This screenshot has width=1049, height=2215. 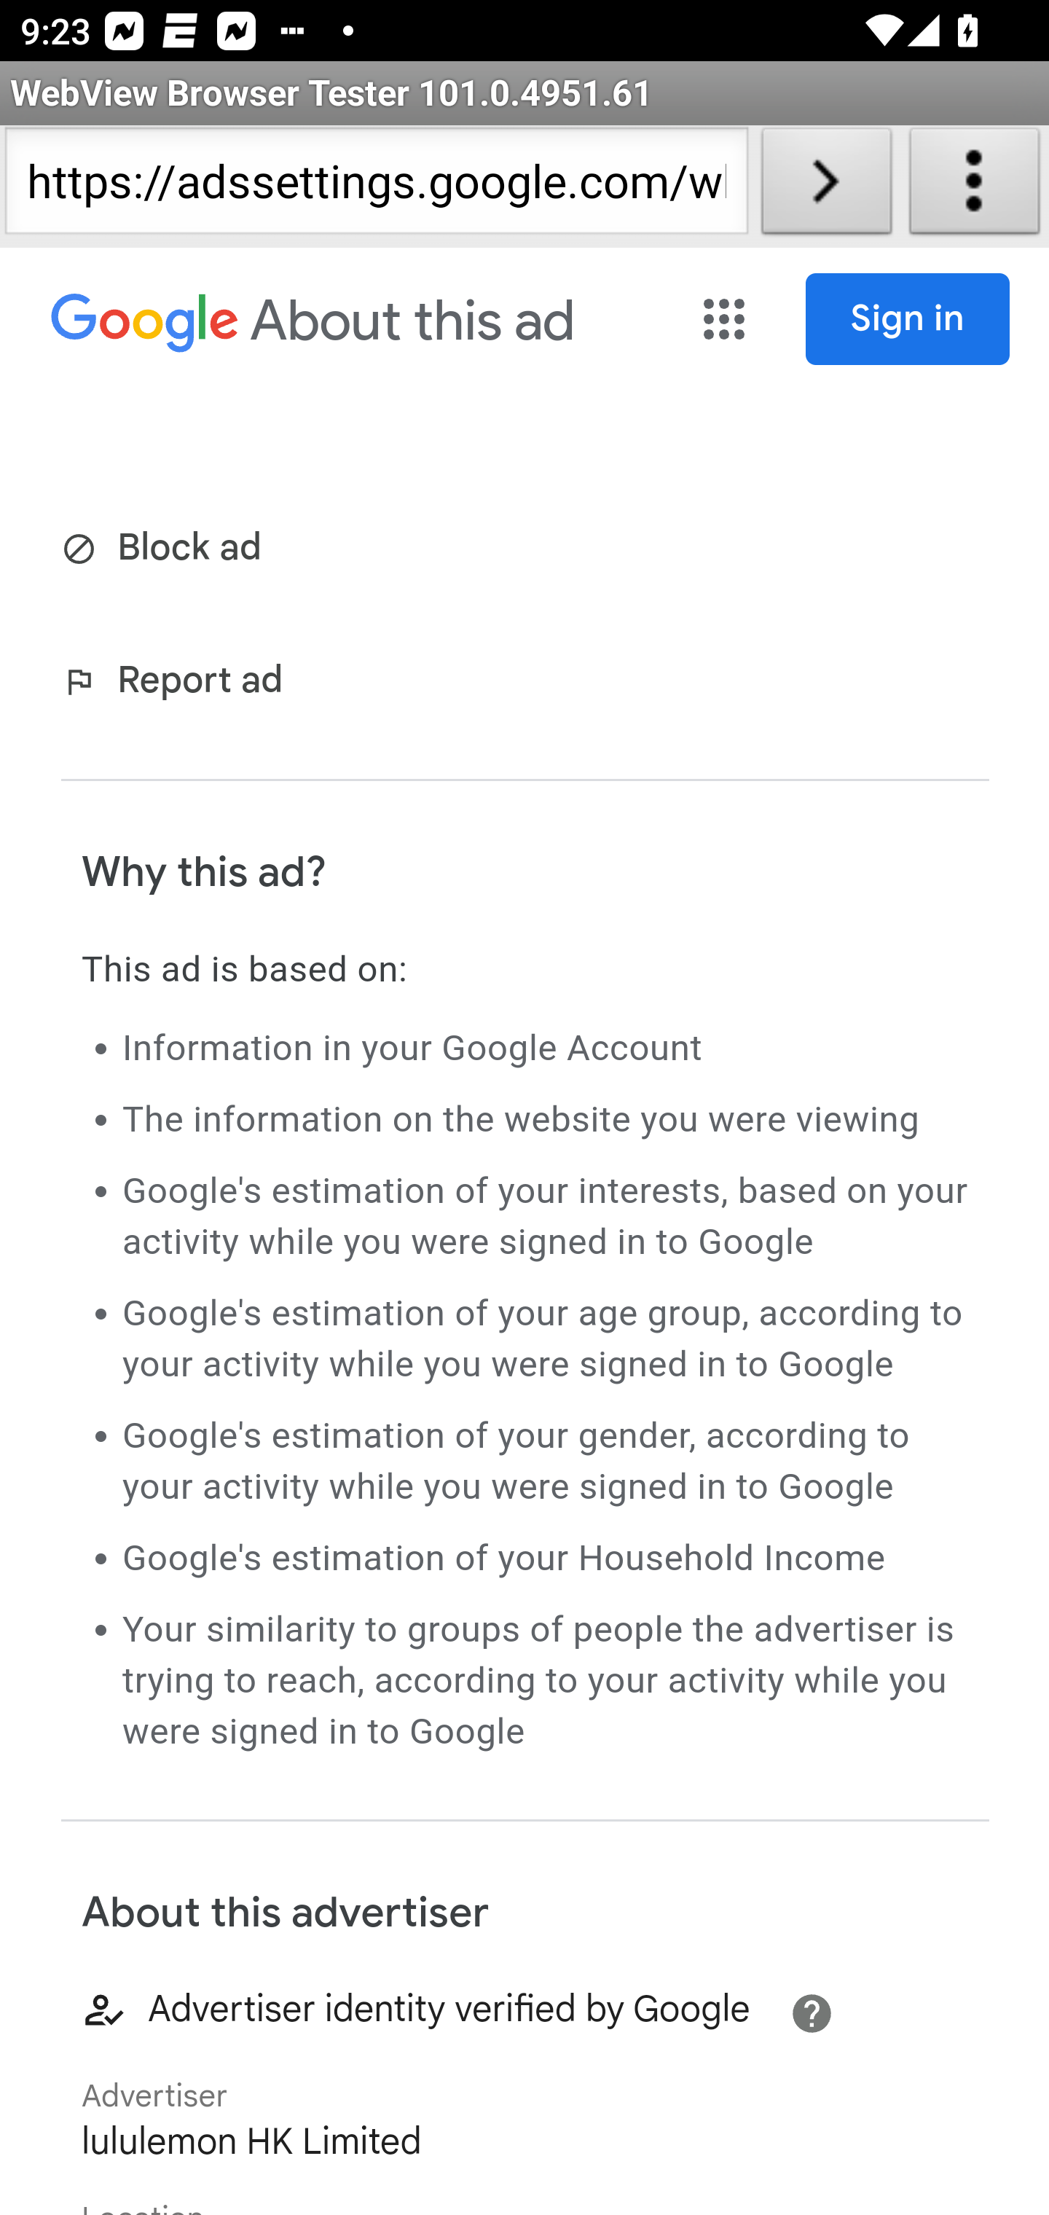 I want to click on Block ad, so click(x=166, y=549).